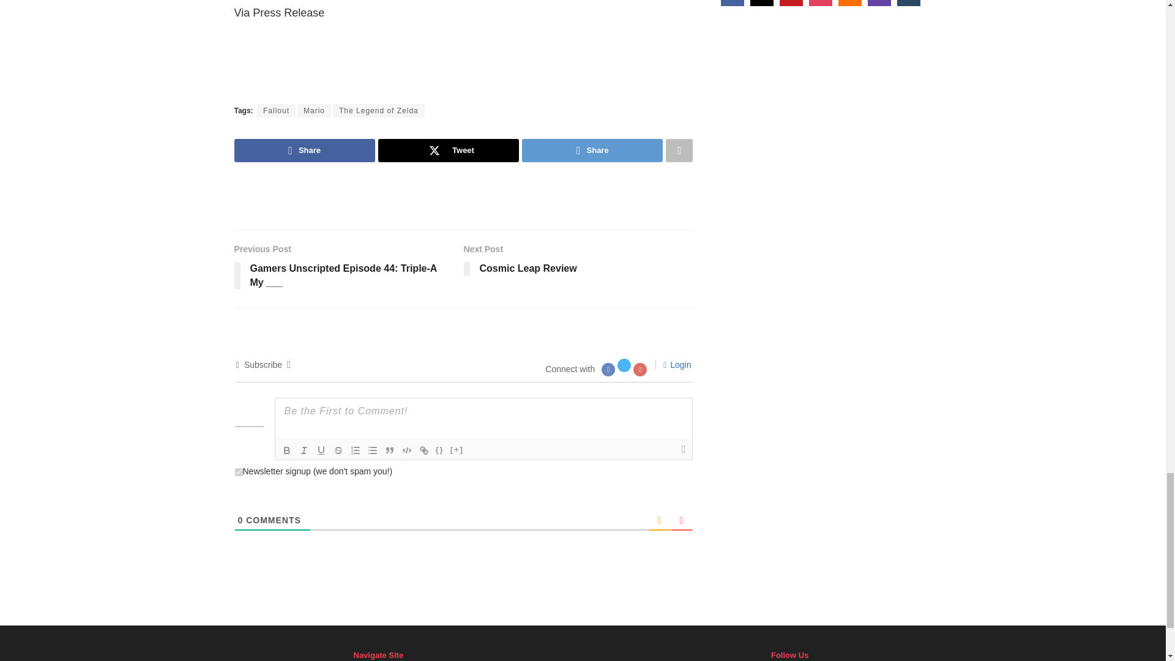 This screenshot has height=661, width=1175. What do you see at coordinates (239, 471) in the screenshot?
I see `1` at bounding box center [239, 471].